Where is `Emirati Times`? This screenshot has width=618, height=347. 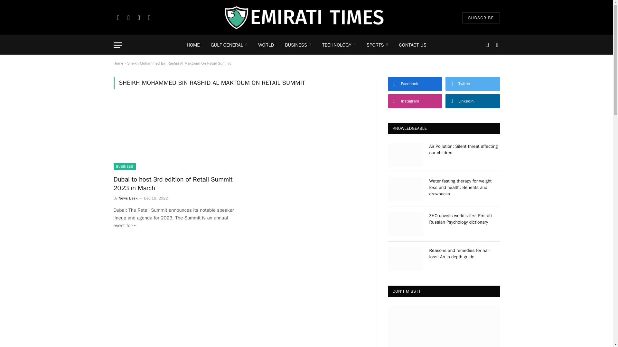
Emirati Times is located at coordinates (306, 18).